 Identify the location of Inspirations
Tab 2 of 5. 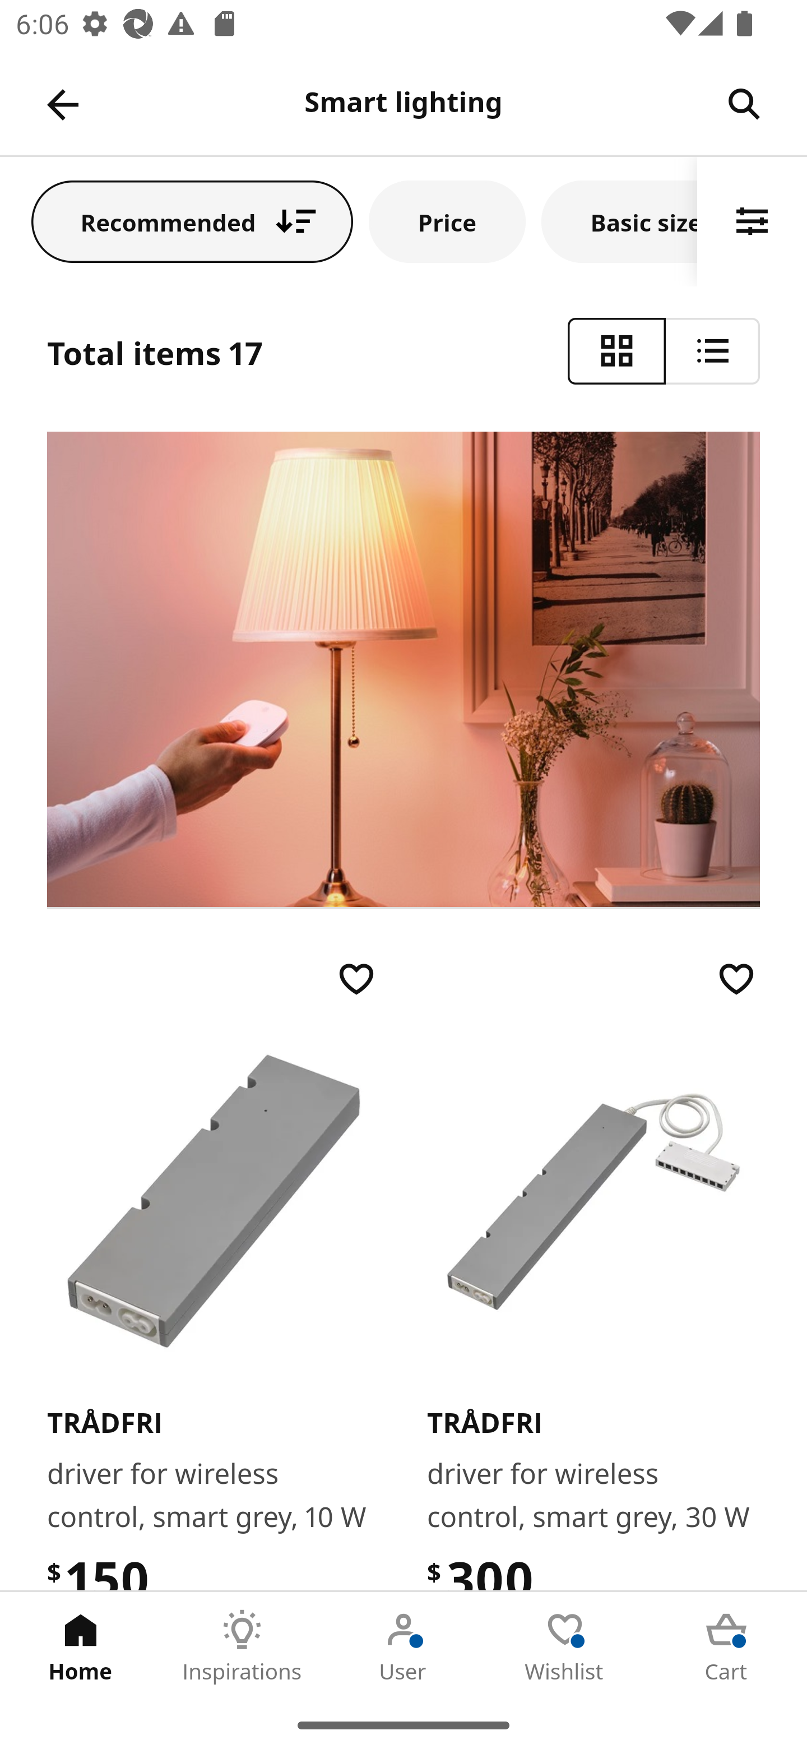
(242, 1646).